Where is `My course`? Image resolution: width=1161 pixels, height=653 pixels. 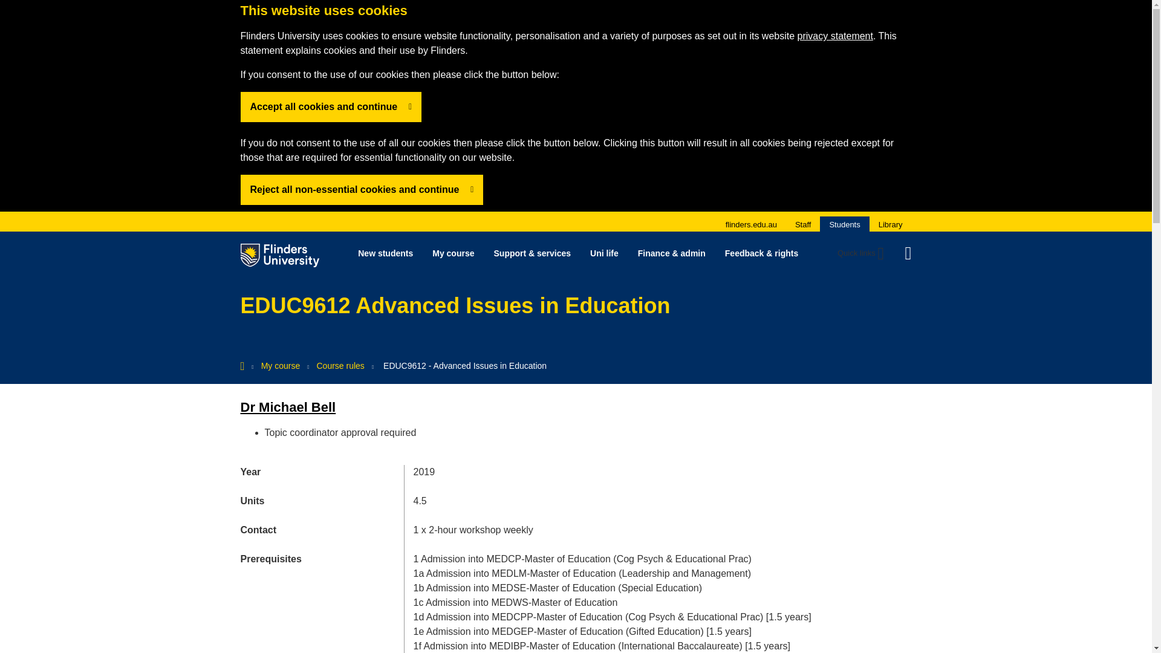
My course is located at coordinates (453, 253).